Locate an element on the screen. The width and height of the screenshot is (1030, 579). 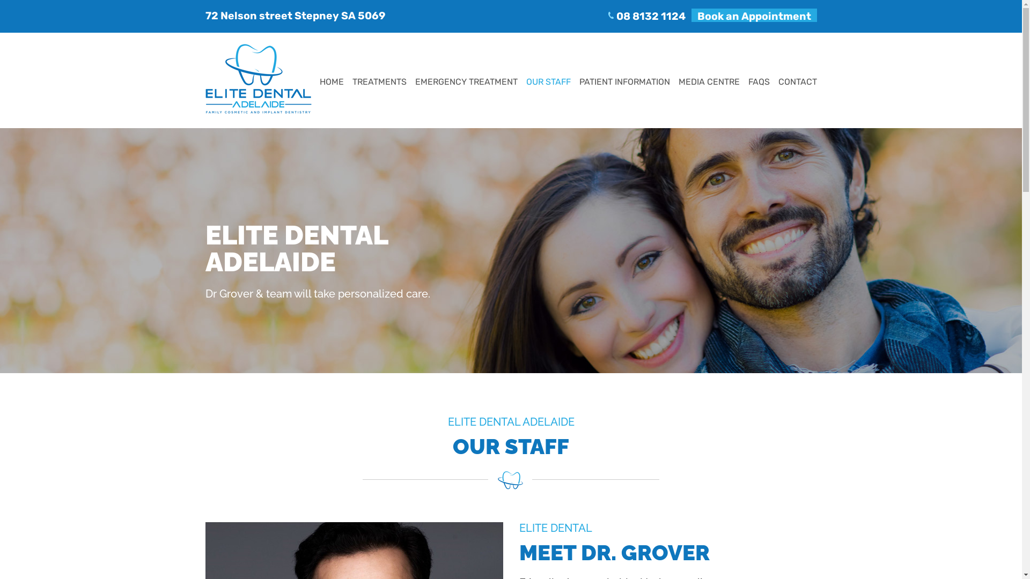
PATIENT INFORMATION is located at coordinates (624, 83).